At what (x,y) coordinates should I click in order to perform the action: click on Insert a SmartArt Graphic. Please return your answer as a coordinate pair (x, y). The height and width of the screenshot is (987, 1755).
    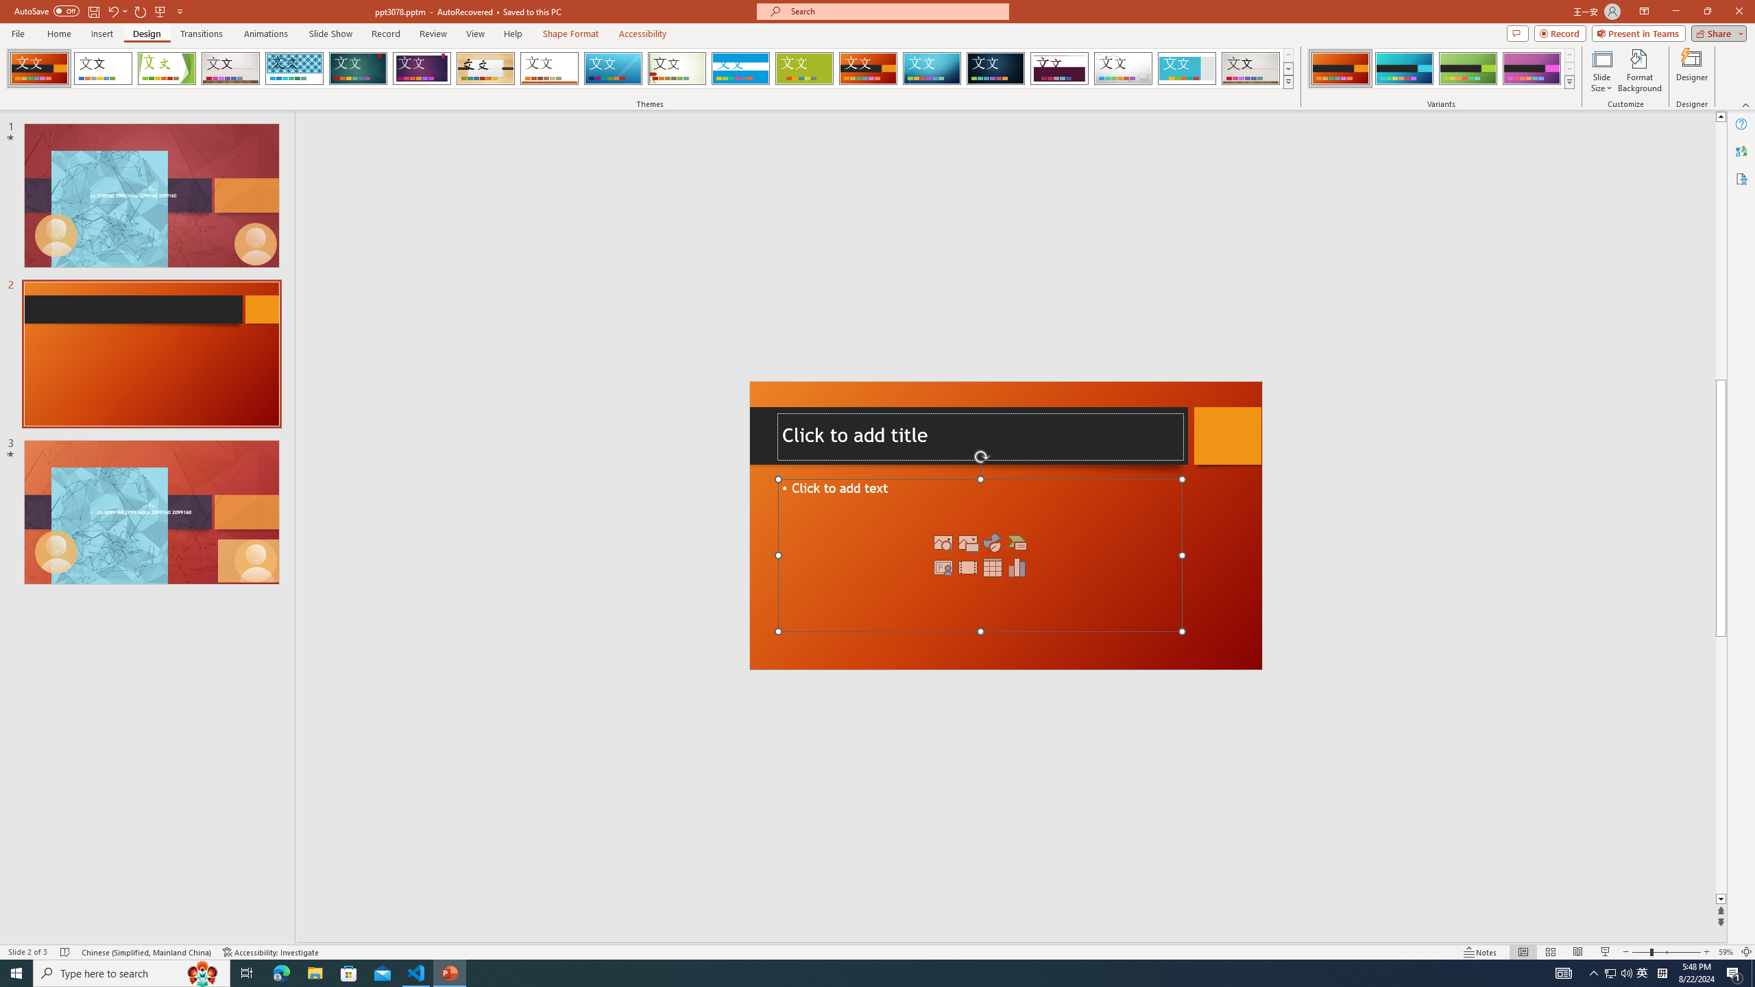
    Looking at the image, I should click on (1017, 543).